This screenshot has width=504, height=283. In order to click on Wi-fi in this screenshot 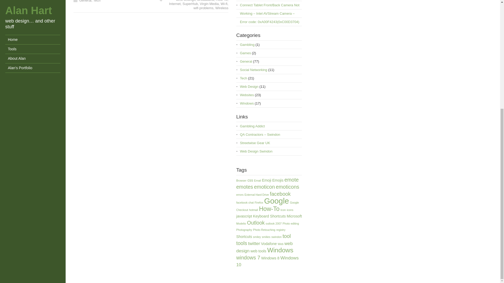, I will do `click(224, 9)`.